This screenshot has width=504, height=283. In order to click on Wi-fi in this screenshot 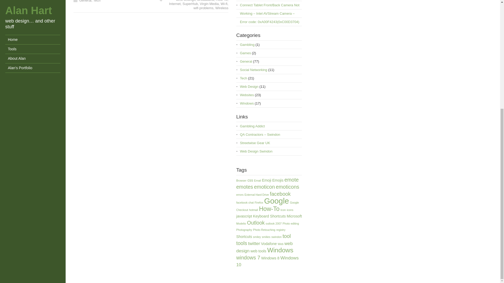, I will do `click(224, 9)`.